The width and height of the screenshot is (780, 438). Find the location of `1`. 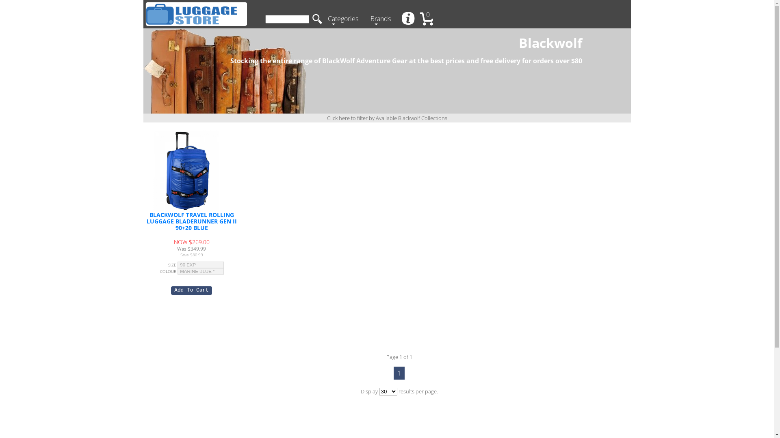

1 is located at coordinates (399, 373).